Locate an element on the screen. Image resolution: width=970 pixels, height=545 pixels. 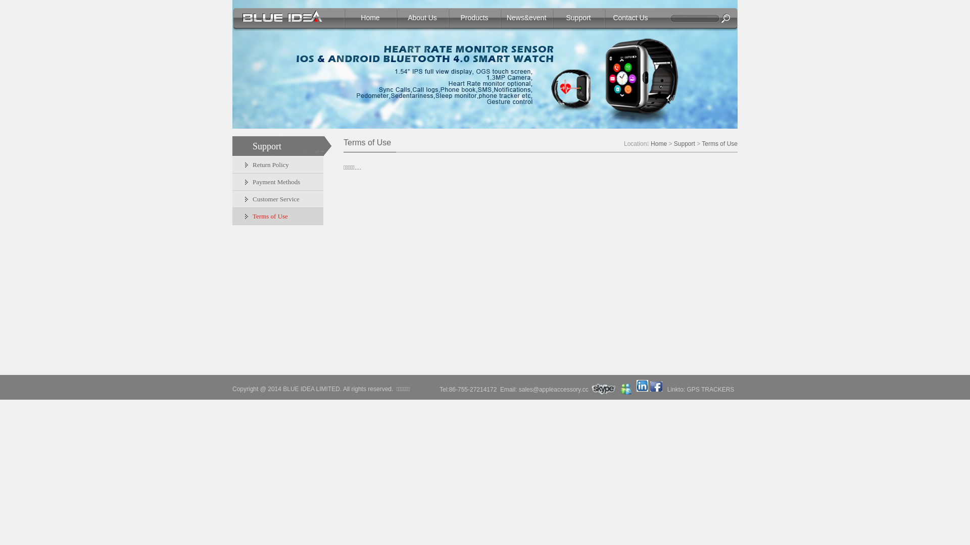
News&event is located at coordinates (526, 18).